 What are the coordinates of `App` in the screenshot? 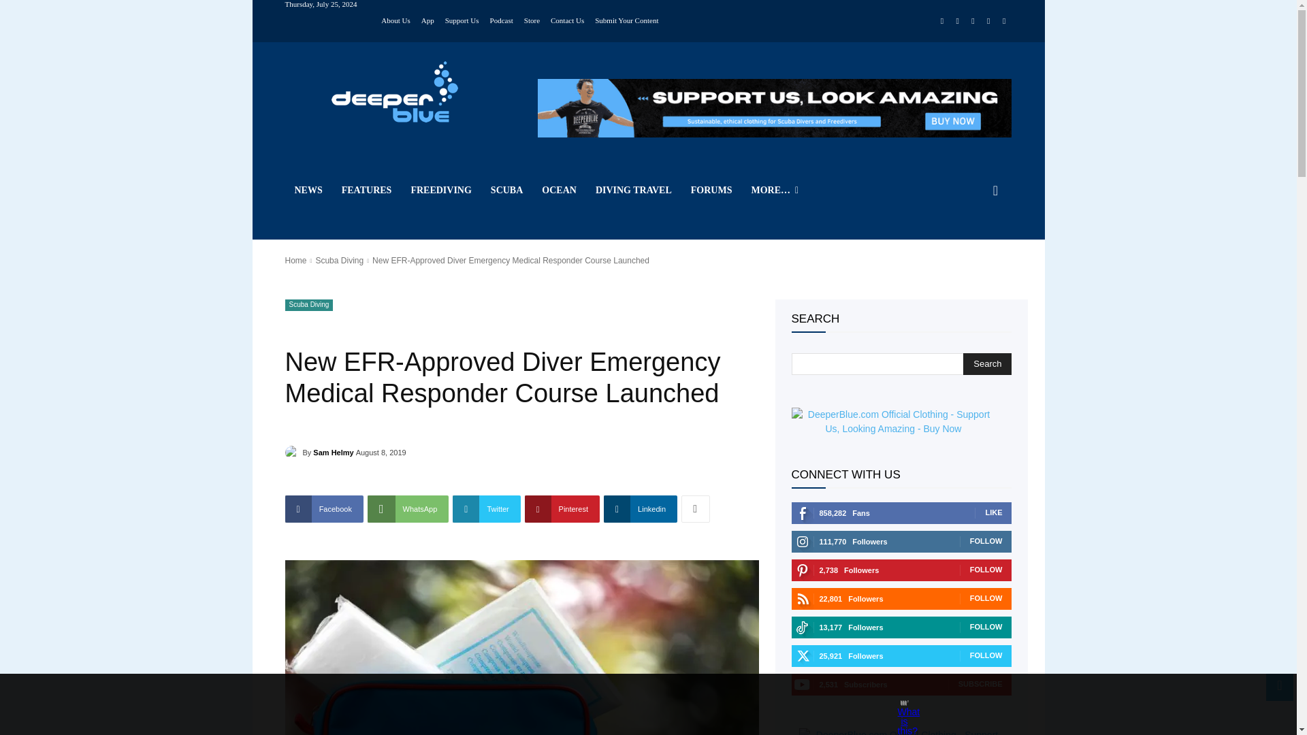 It's located at (427, 19).